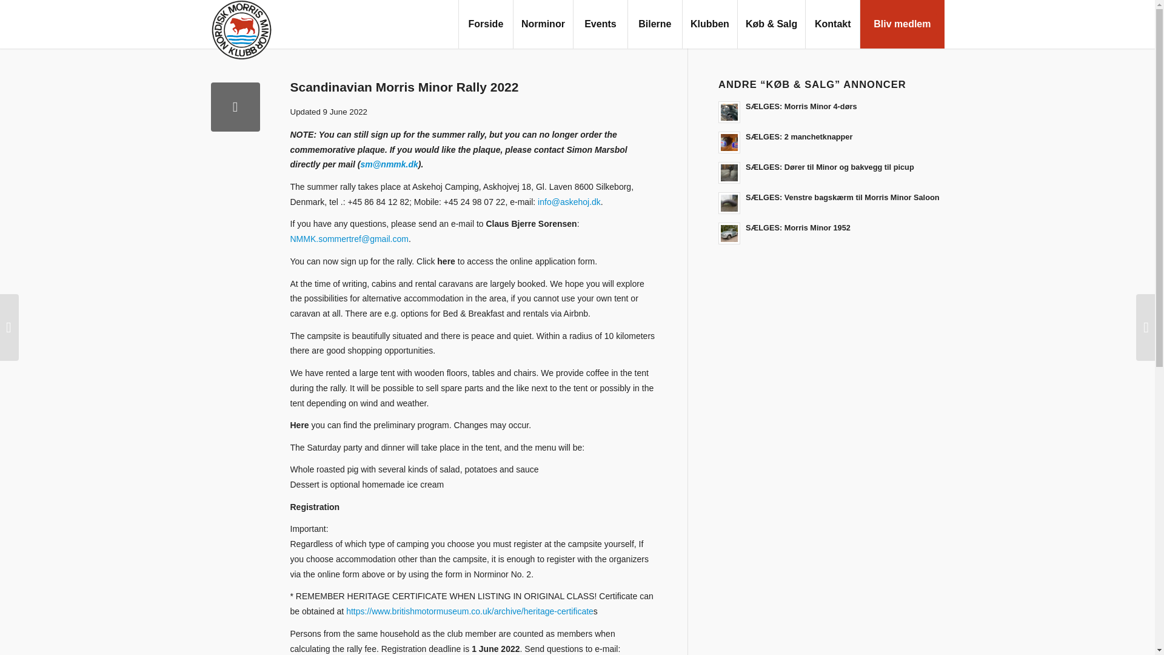 Image resolution: width=1164 pixels, height=655 pixels. Describe the element at coordinates (235, 107) in the screenshot. I see `Scandinavian Morris Minor Rally 2022` at that location.